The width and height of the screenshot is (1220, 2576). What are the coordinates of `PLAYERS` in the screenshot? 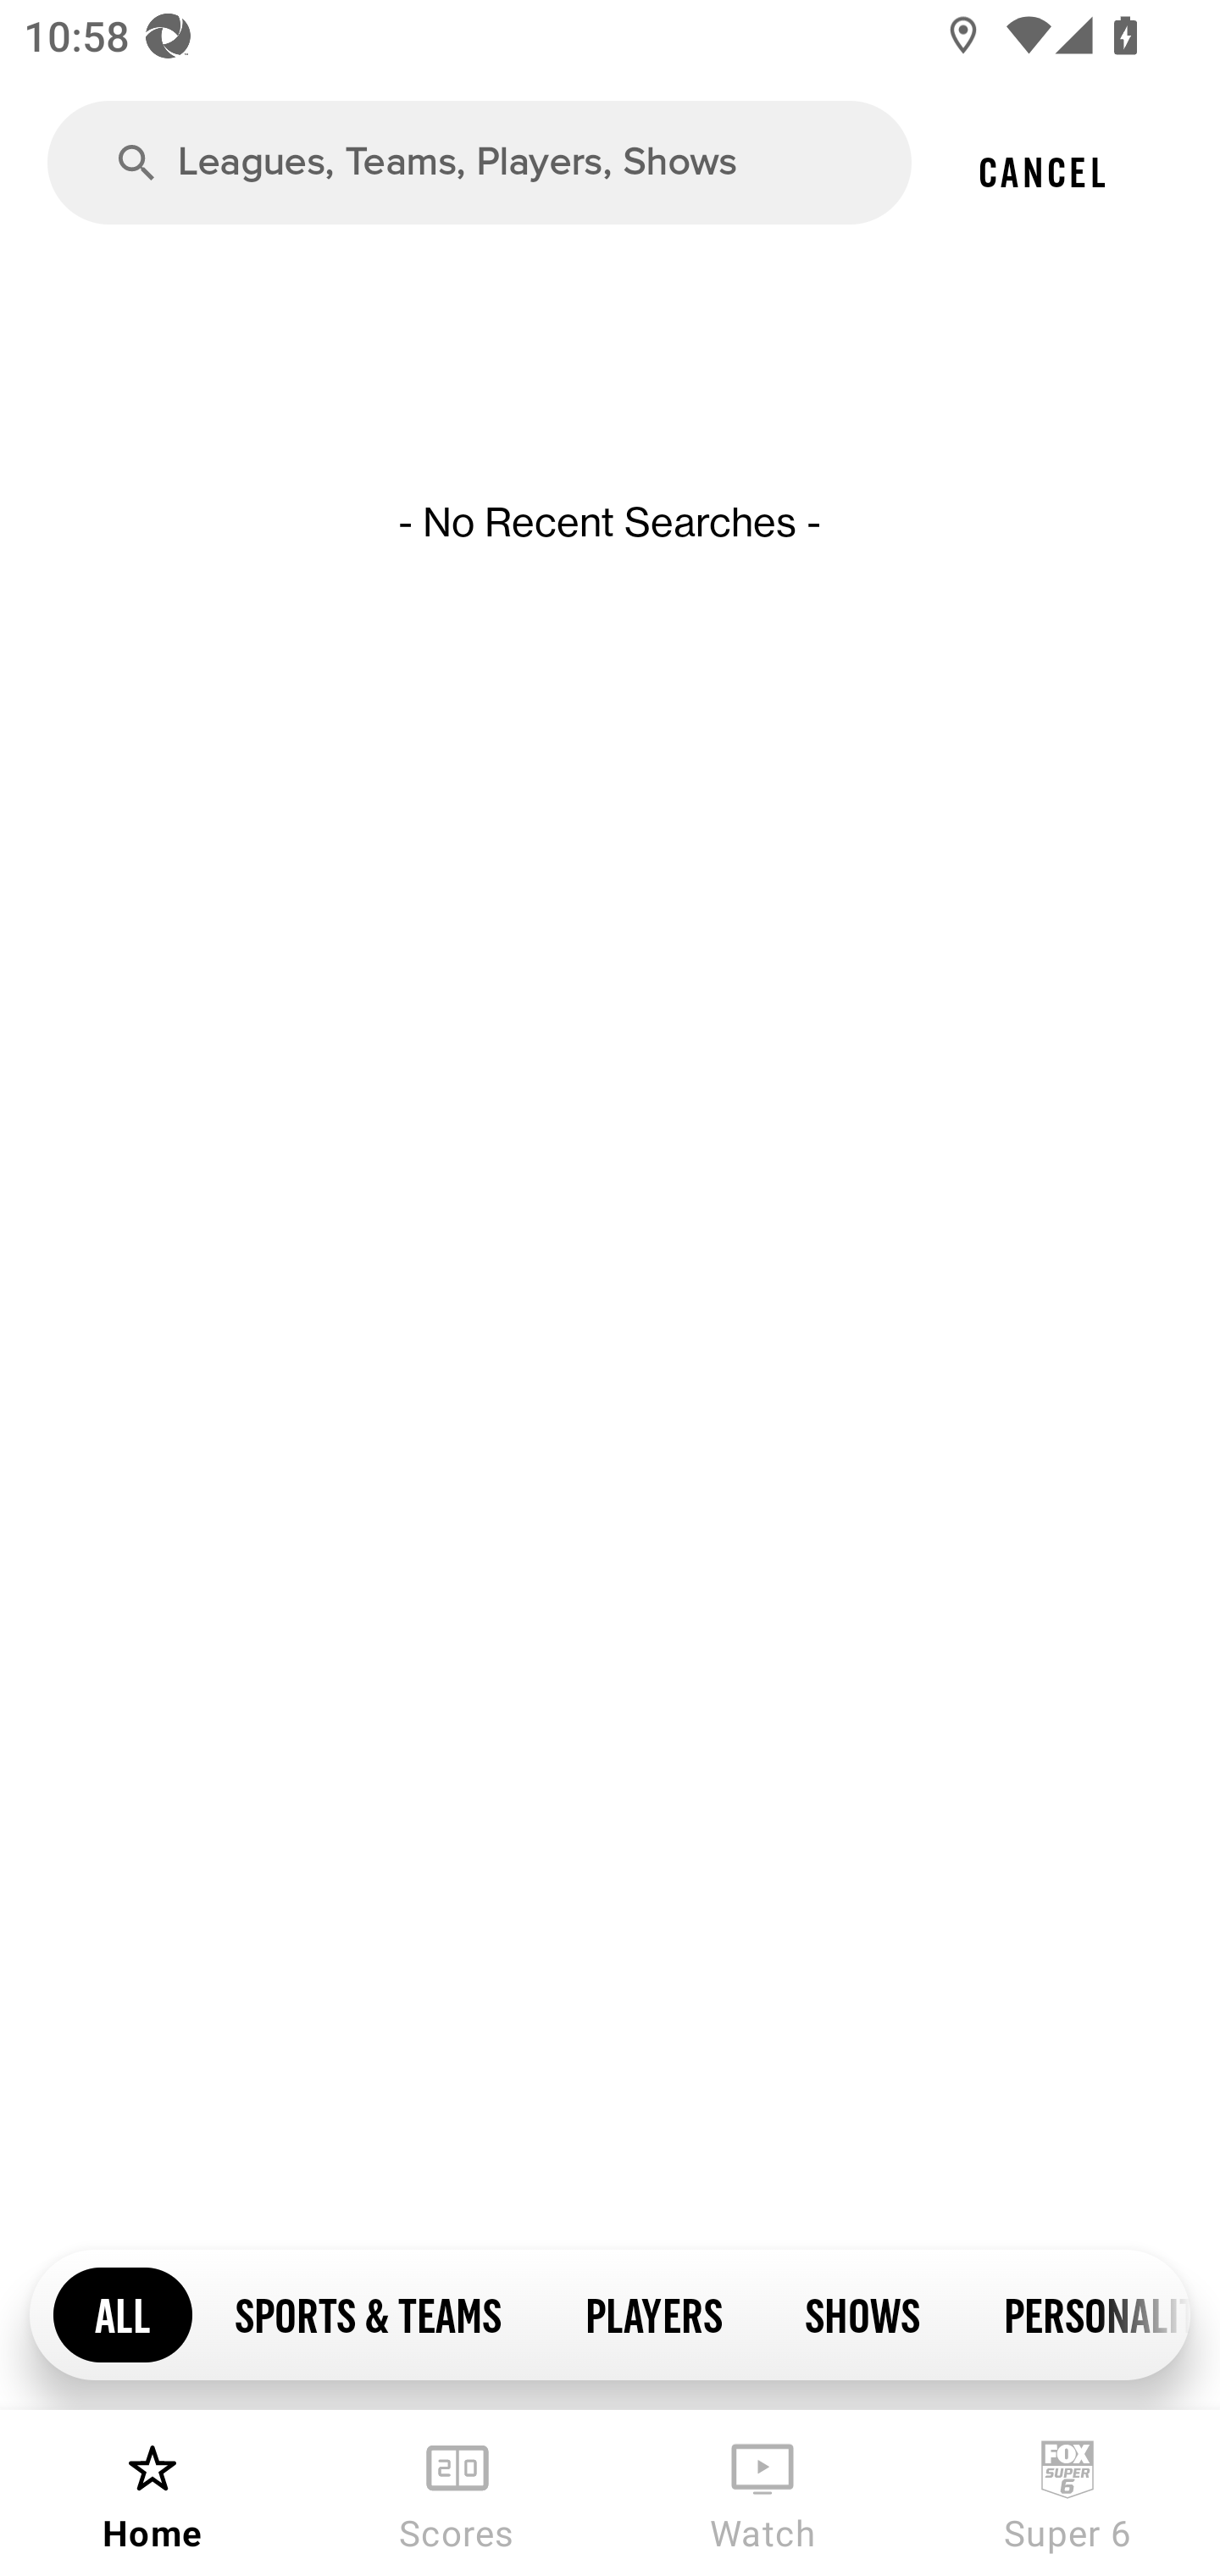 It's located at (652, 2313).